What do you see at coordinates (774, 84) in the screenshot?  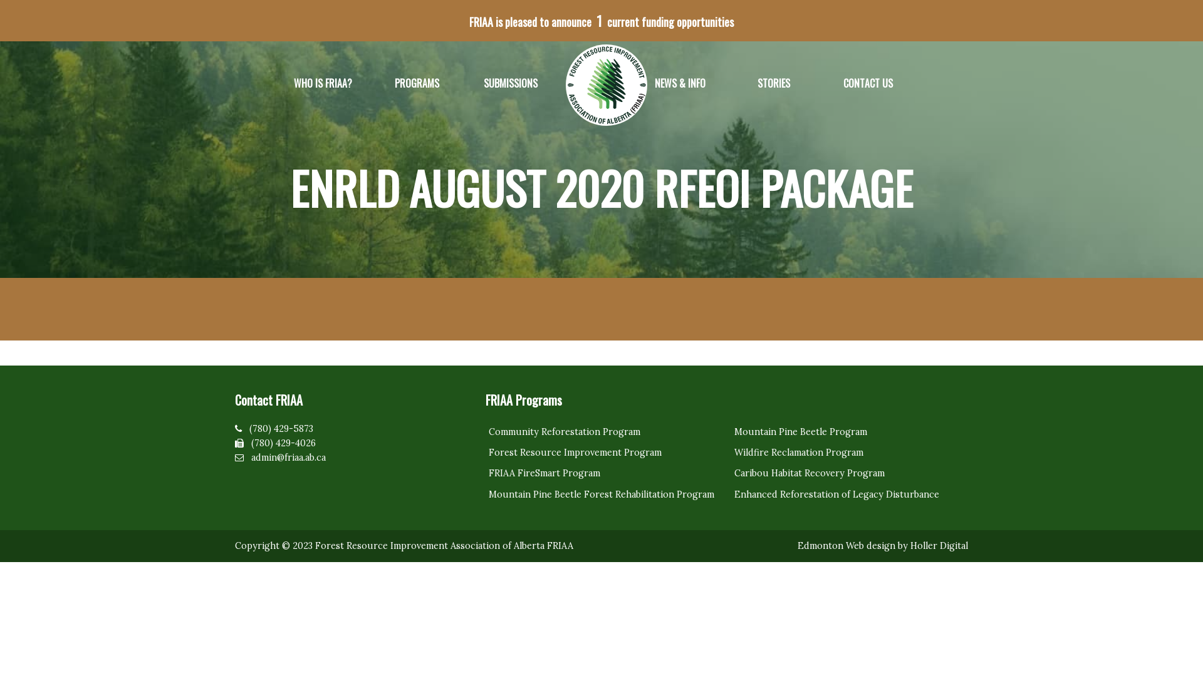 I see `STORIES` at bounding box center [774, 84].